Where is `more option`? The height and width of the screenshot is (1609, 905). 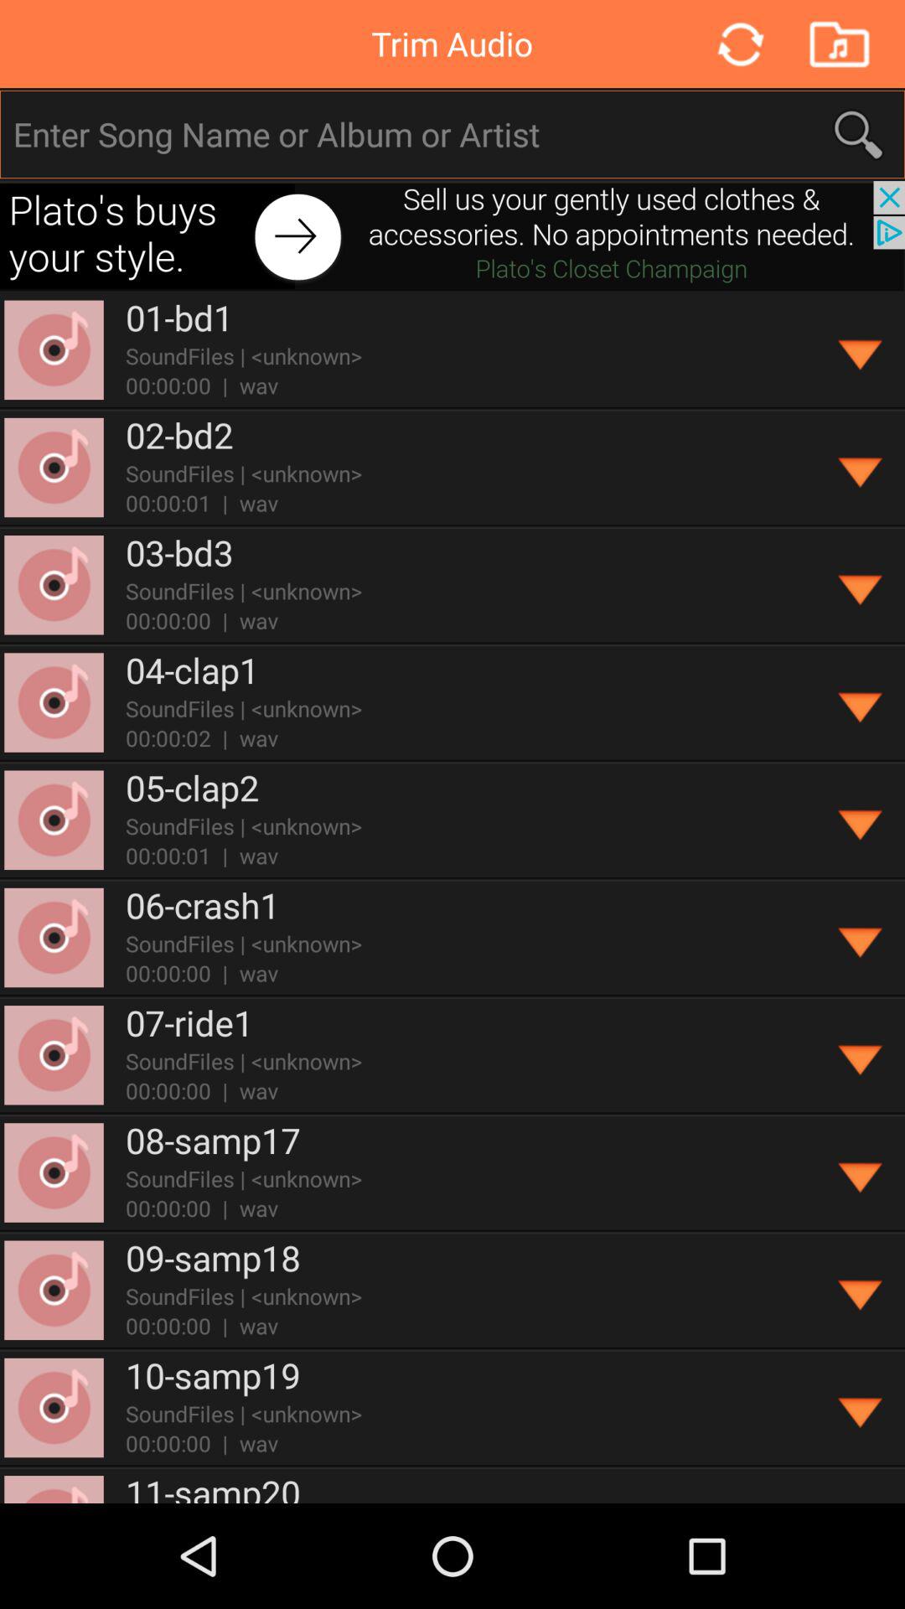
more option is located at coordinates (861, 350).